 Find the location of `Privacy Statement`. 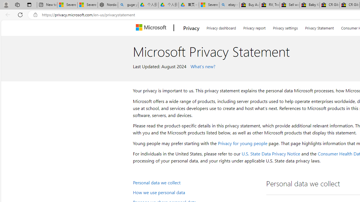

Privacy Statement is located at coordinates (319, 27).